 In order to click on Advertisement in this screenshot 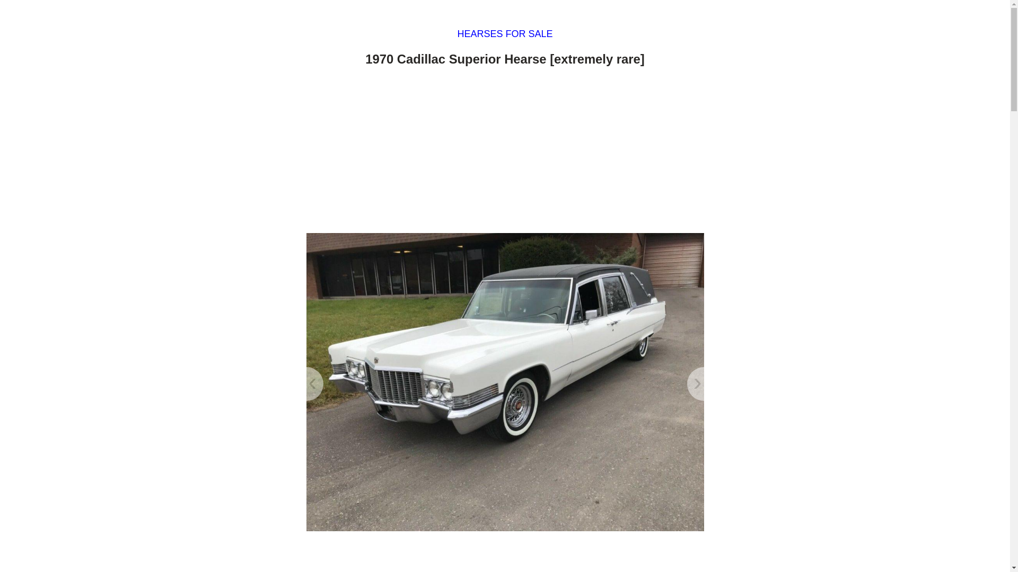, I will do `click(505, 556)`.